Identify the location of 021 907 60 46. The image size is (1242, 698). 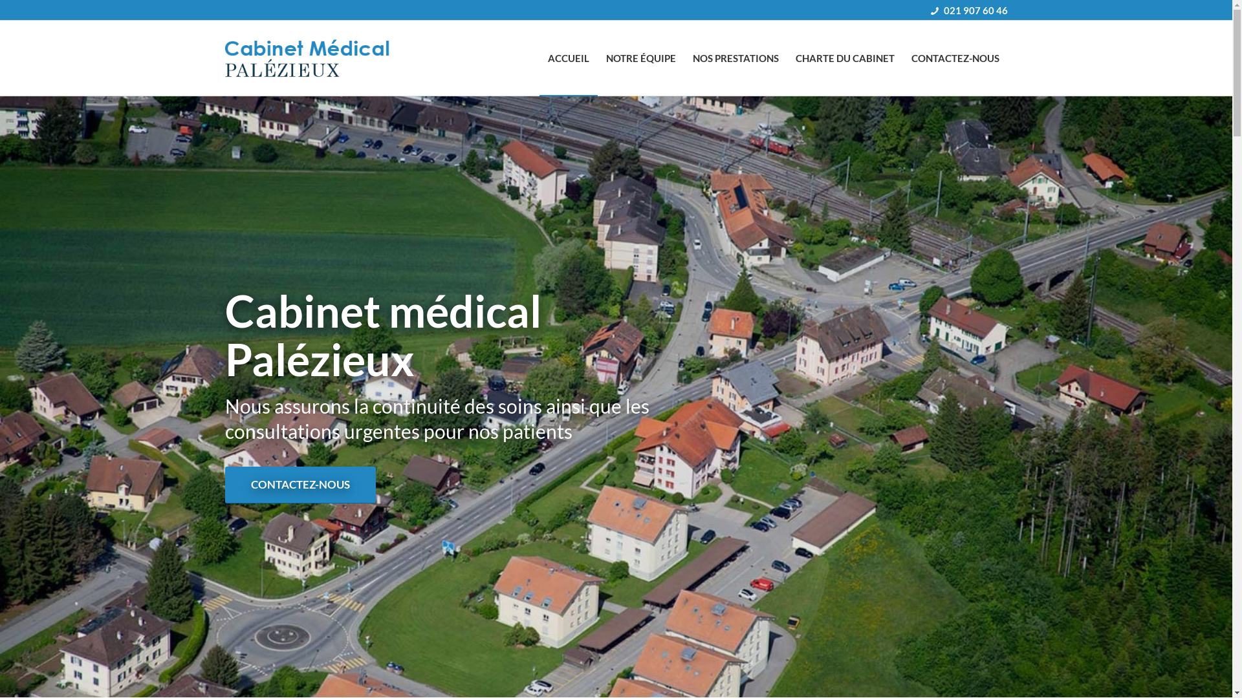
(975, 10).